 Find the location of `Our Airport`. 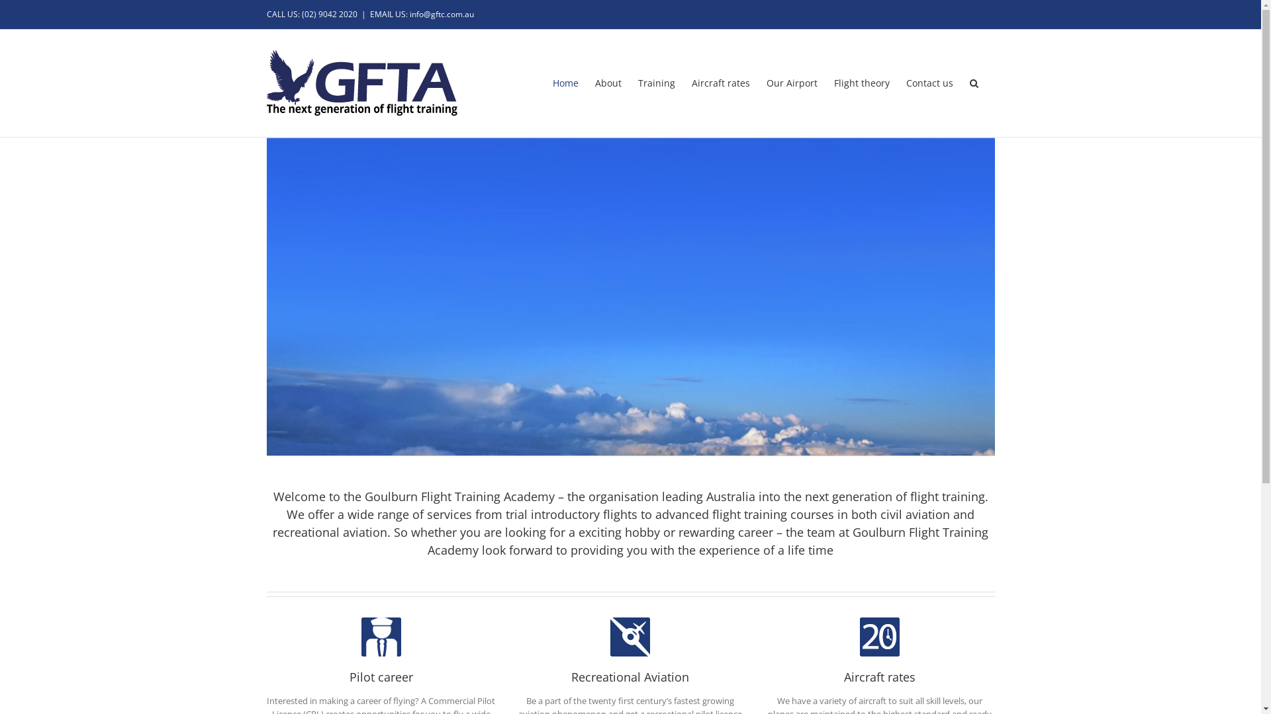

Our Airport is located at coordinates (792, 83).